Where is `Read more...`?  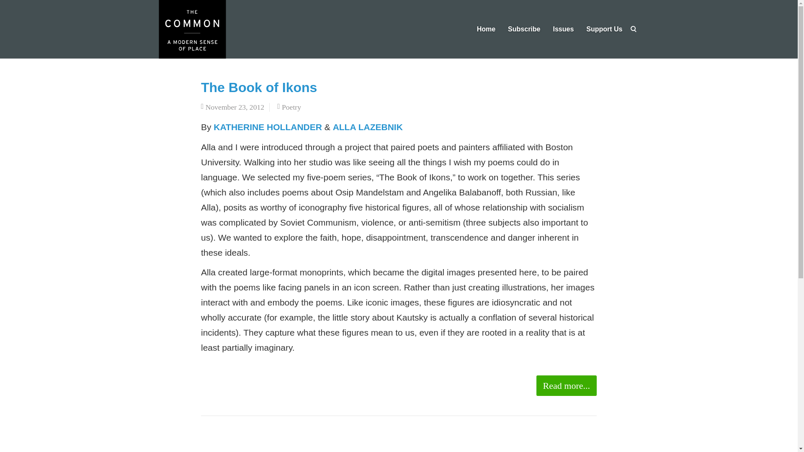 Read more... is located at coordinates (566, 386).